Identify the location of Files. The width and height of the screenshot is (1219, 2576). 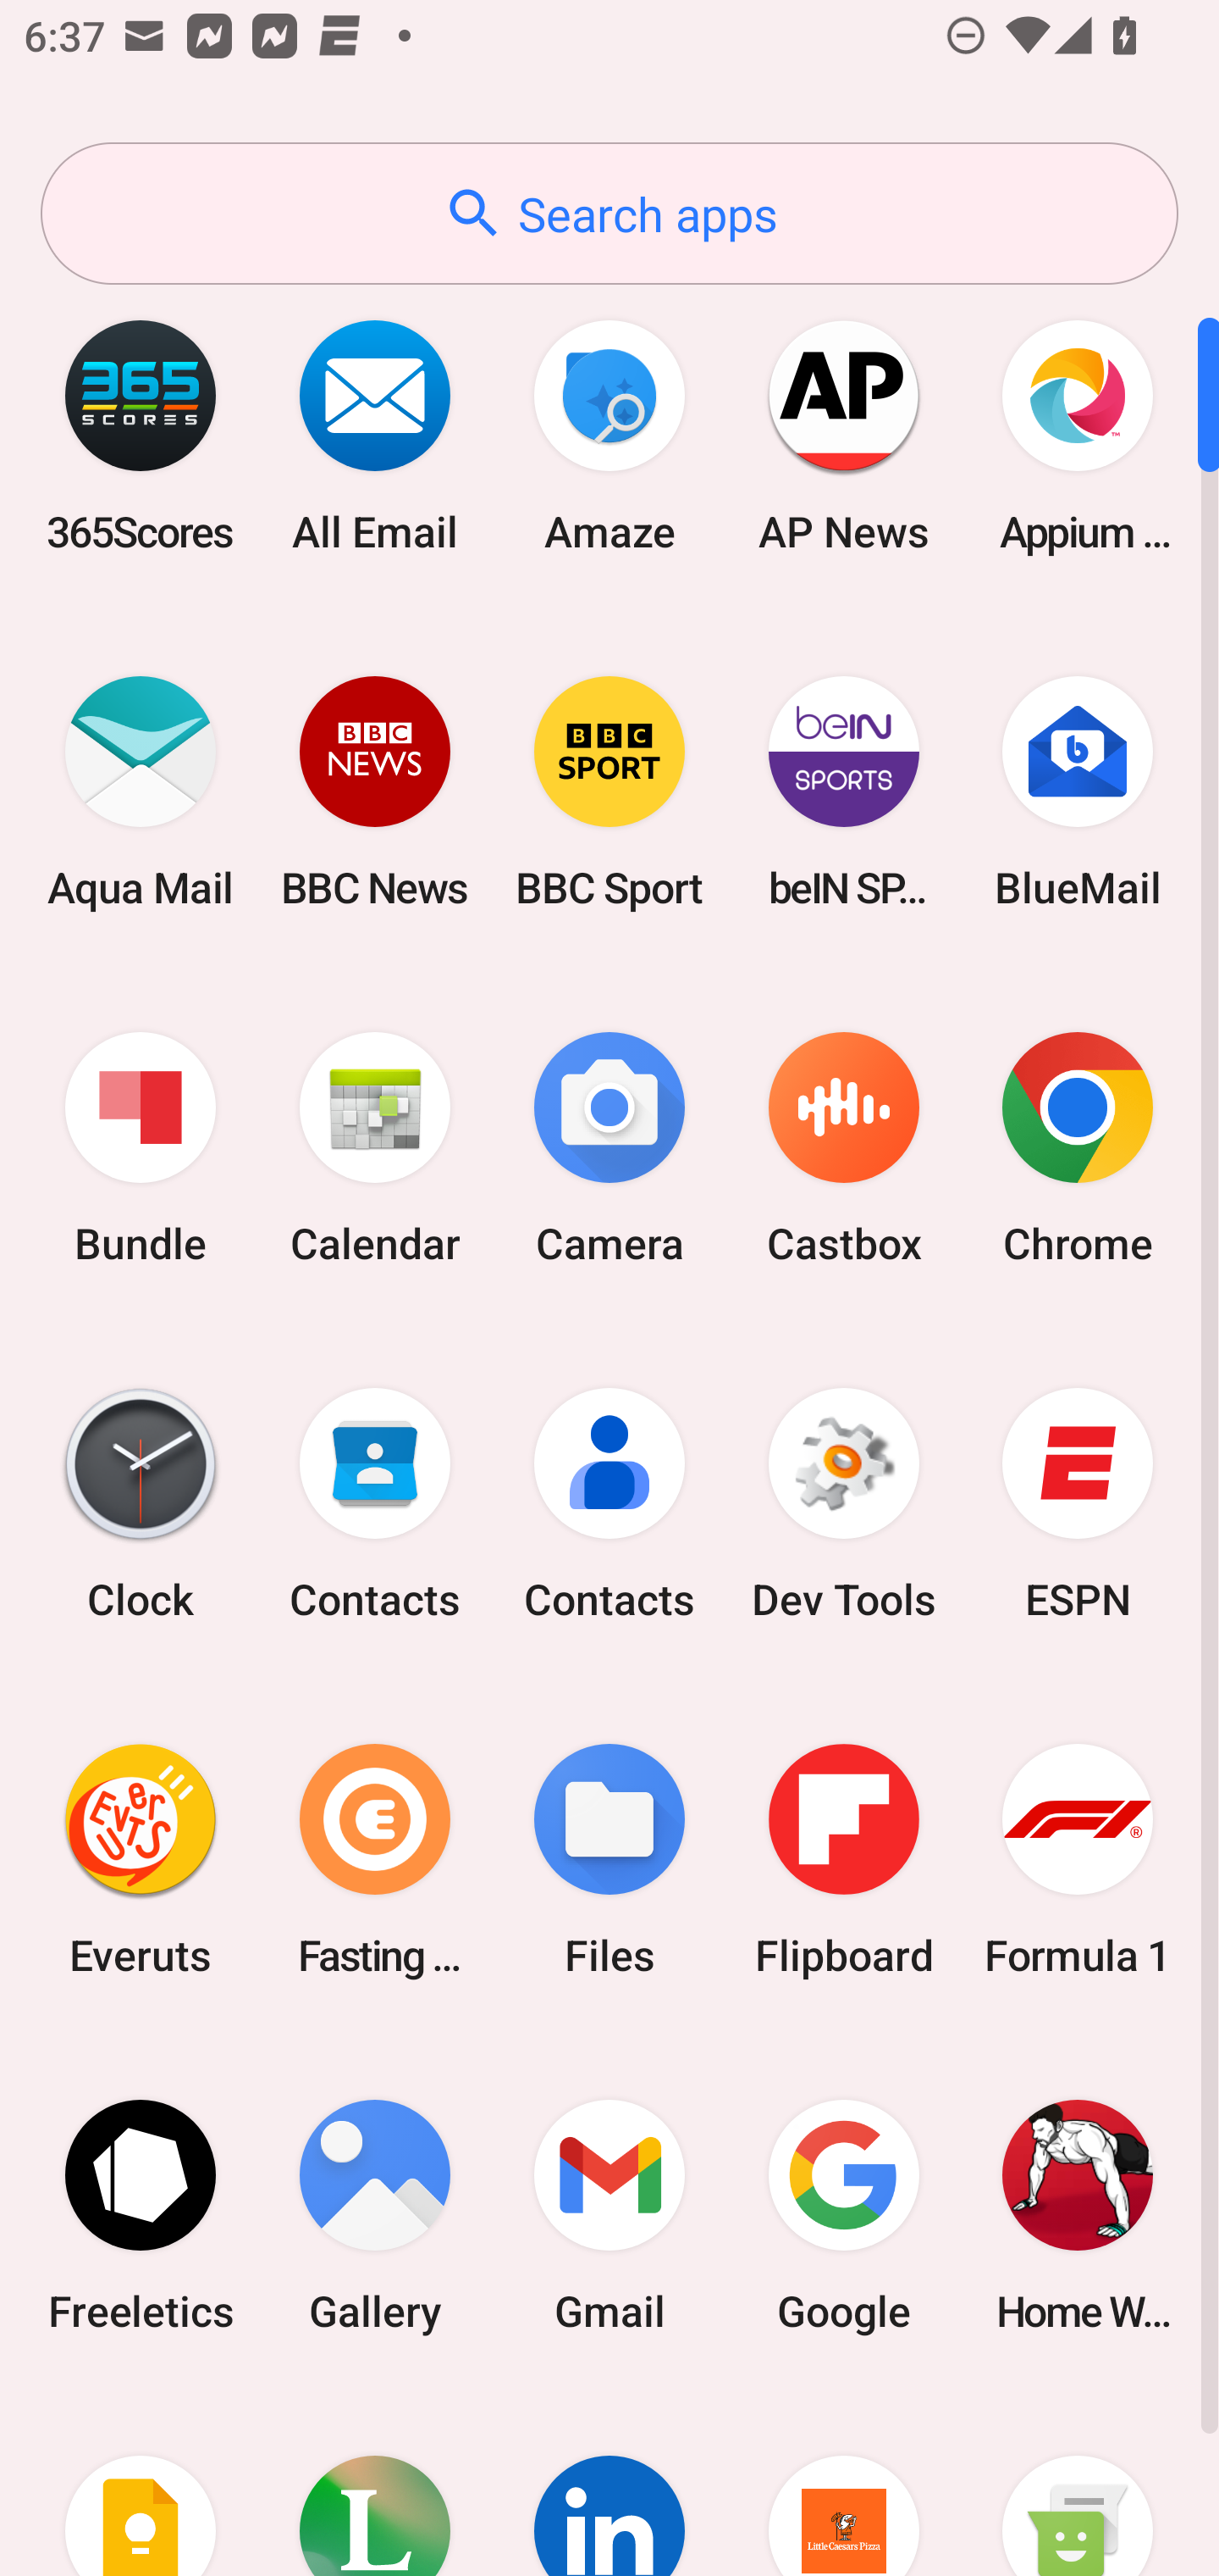
(609, 1859).